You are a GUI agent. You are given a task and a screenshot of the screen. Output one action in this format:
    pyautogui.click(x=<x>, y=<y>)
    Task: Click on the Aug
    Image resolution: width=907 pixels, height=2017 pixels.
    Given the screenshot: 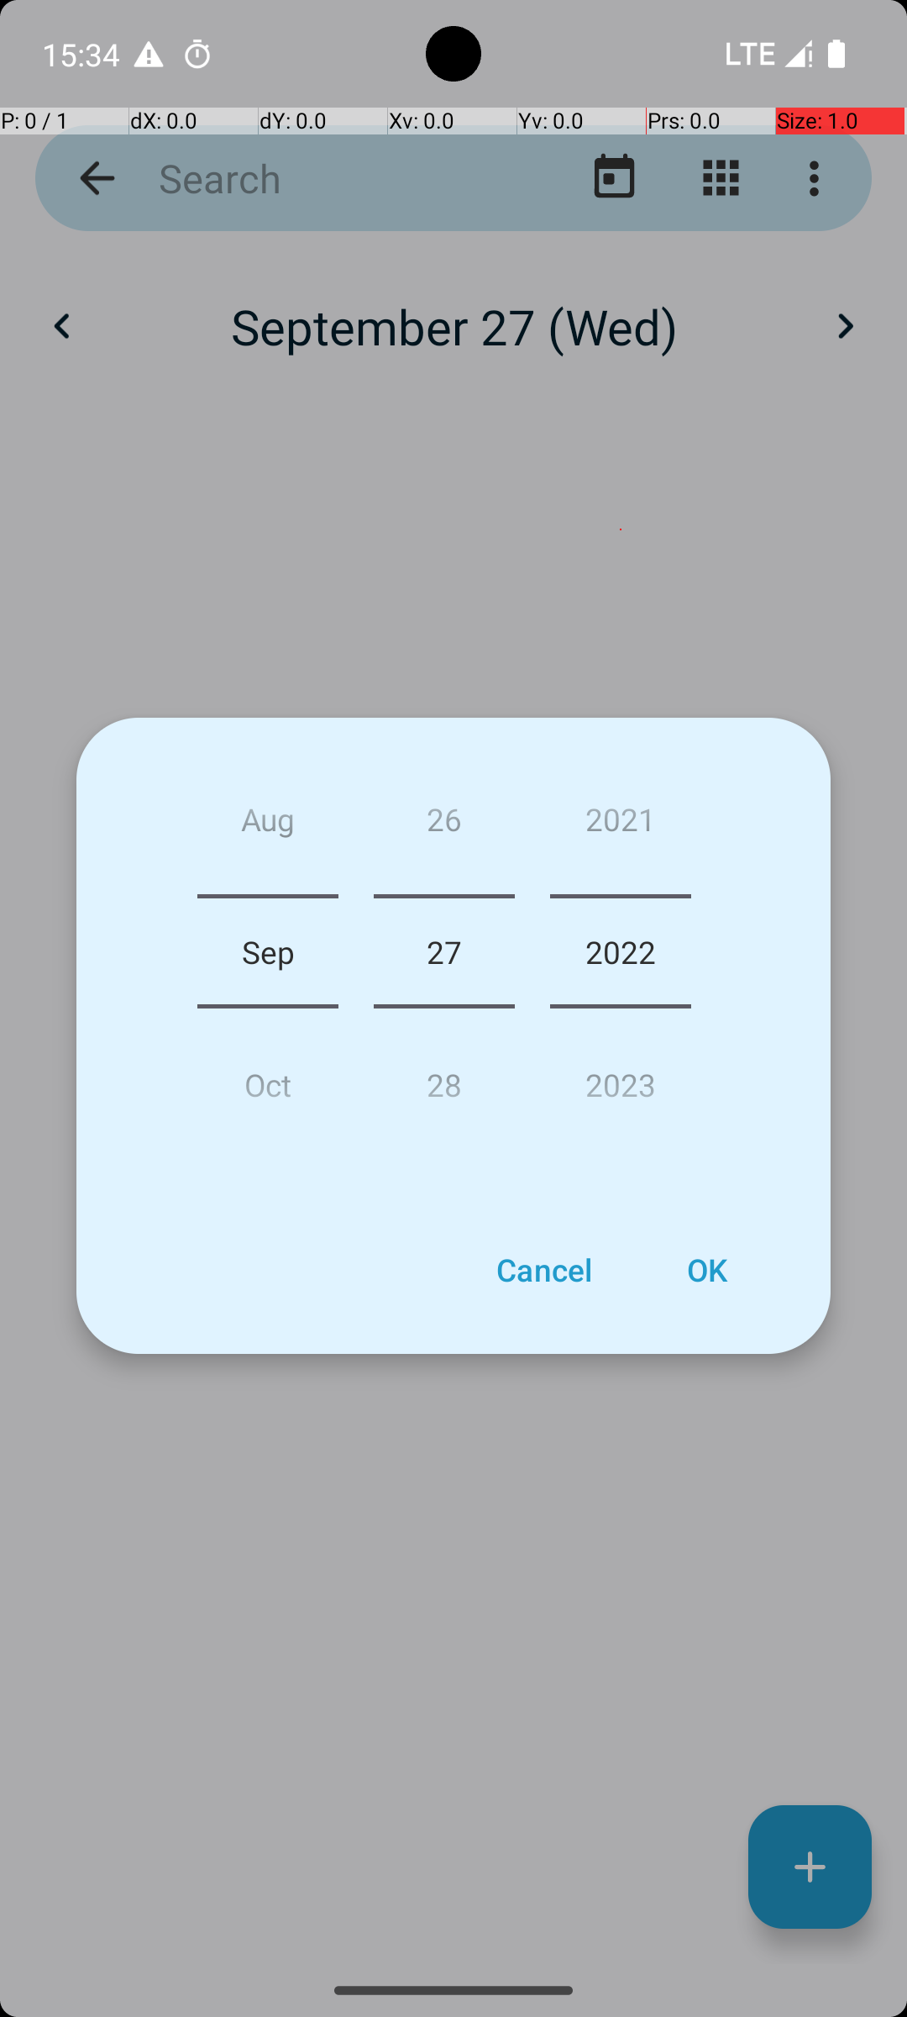 What is the action you would take?
    pyautogui.click(x=268, y=825)
    